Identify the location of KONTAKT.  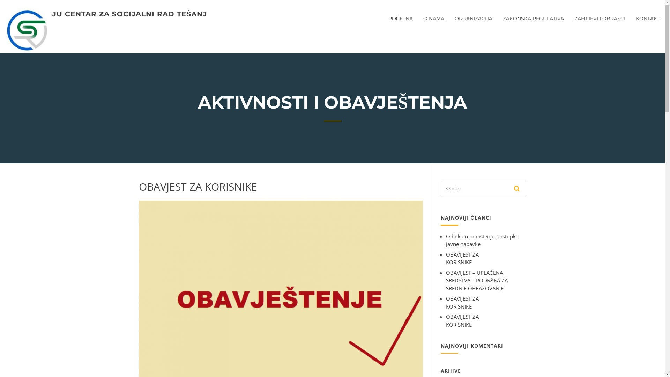
(645, 23).